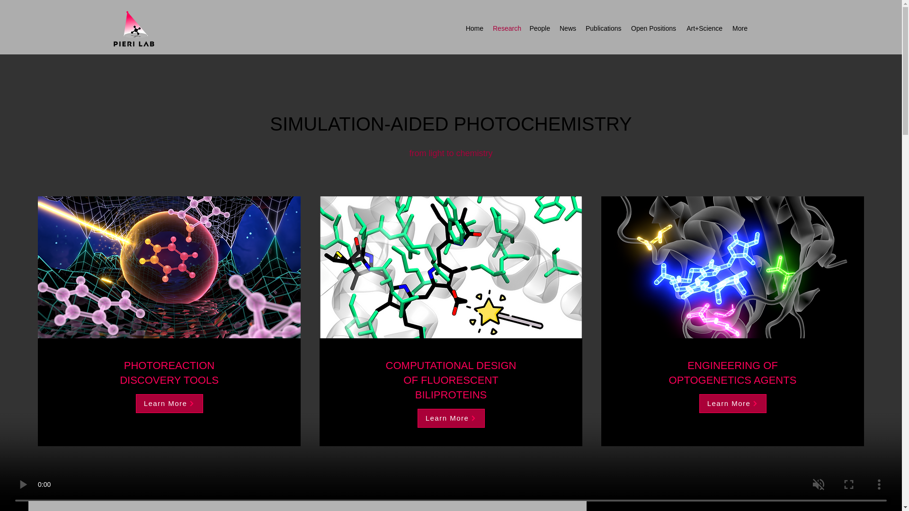 This screenshot has height=511, width=909. Describe the element at coordinates (506, 28) in the screenshot. I see `Research` at that location.